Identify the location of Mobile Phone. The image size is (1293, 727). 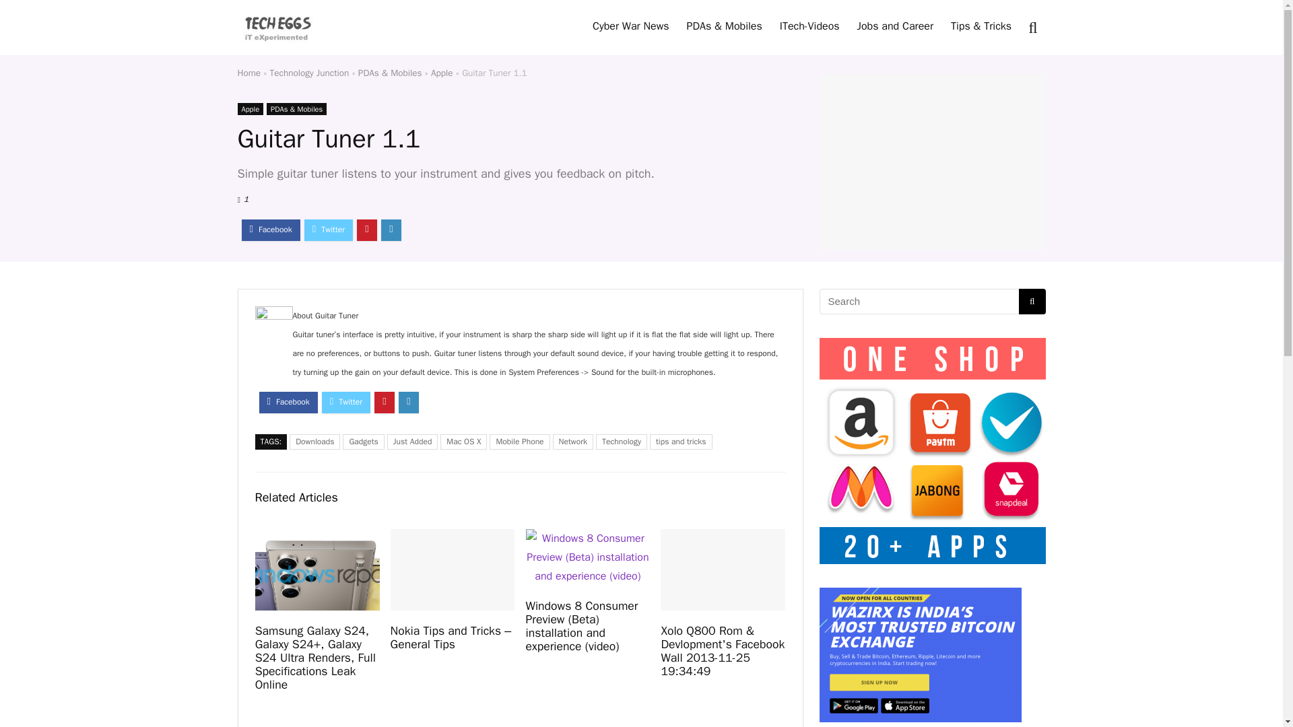
(520, 442).